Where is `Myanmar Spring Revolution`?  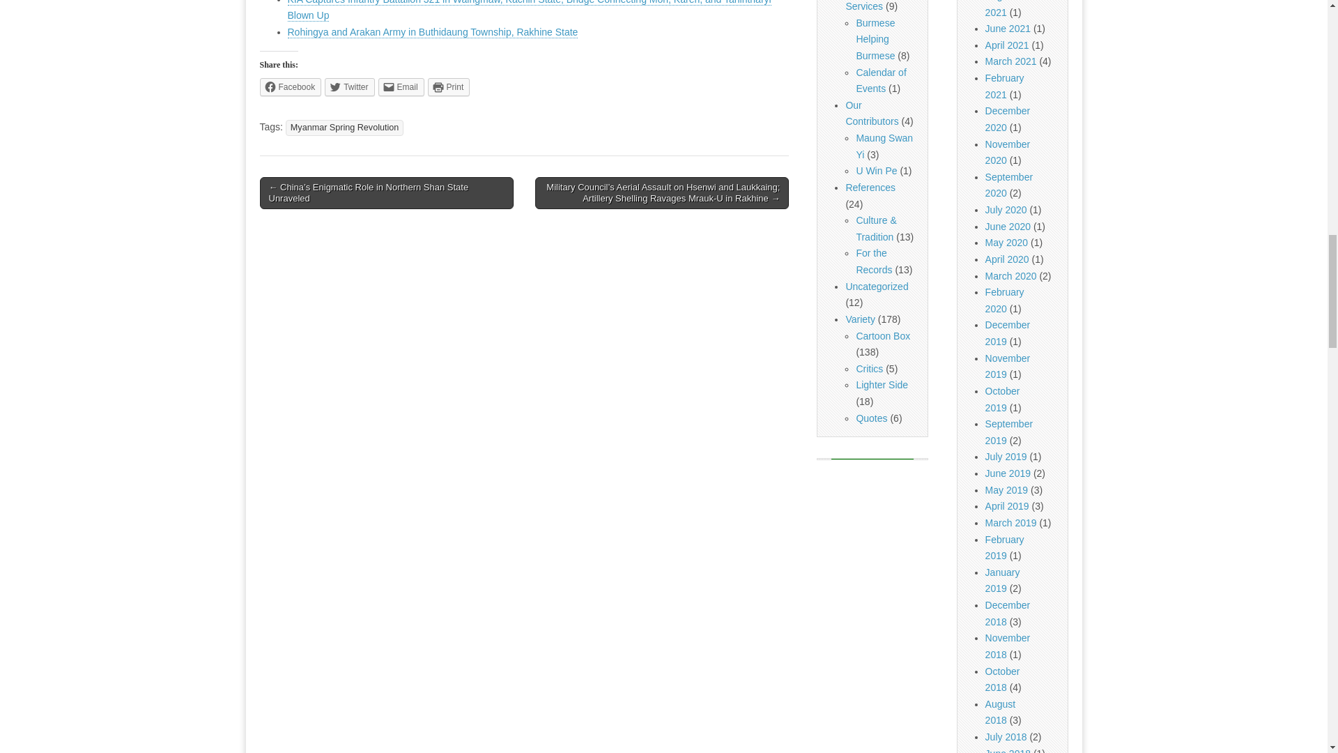
Myanmar Spring Revolution is located at coordinates (344, 128).